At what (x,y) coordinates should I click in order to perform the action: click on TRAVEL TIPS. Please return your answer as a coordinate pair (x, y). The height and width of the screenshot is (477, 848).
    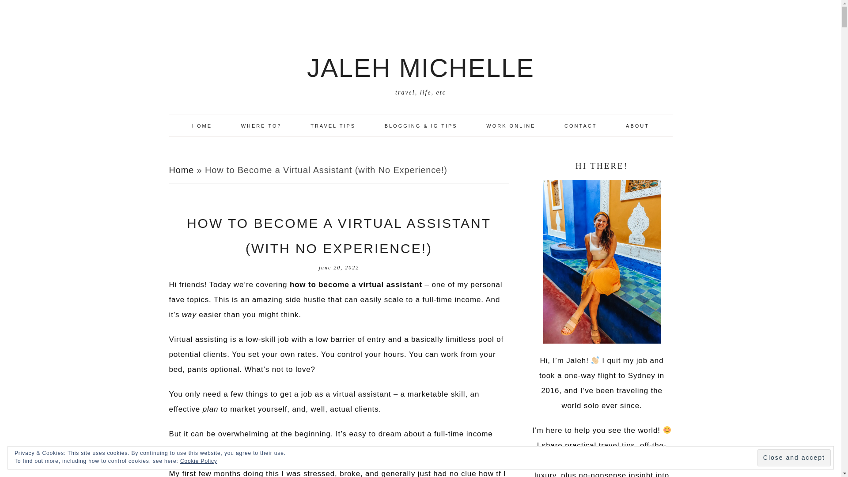
    Looking at the image, I should click on (333, 125).